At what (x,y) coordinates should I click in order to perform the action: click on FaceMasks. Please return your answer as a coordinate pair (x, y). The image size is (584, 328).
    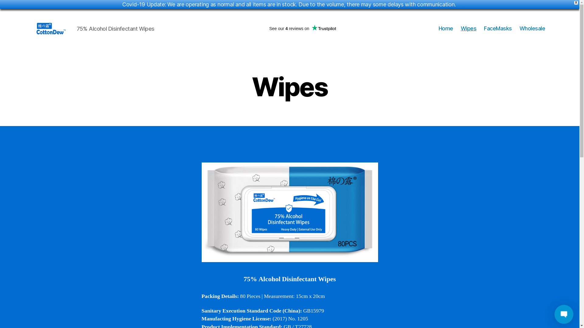
    Looking at the image, I should click on (498, 29).